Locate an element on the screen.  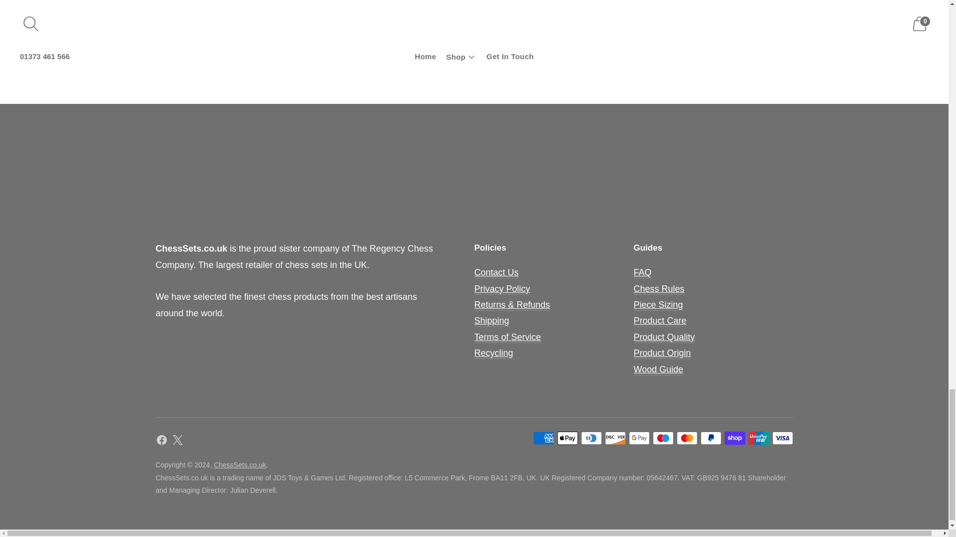
Visa is located at coordinates (782, 438).